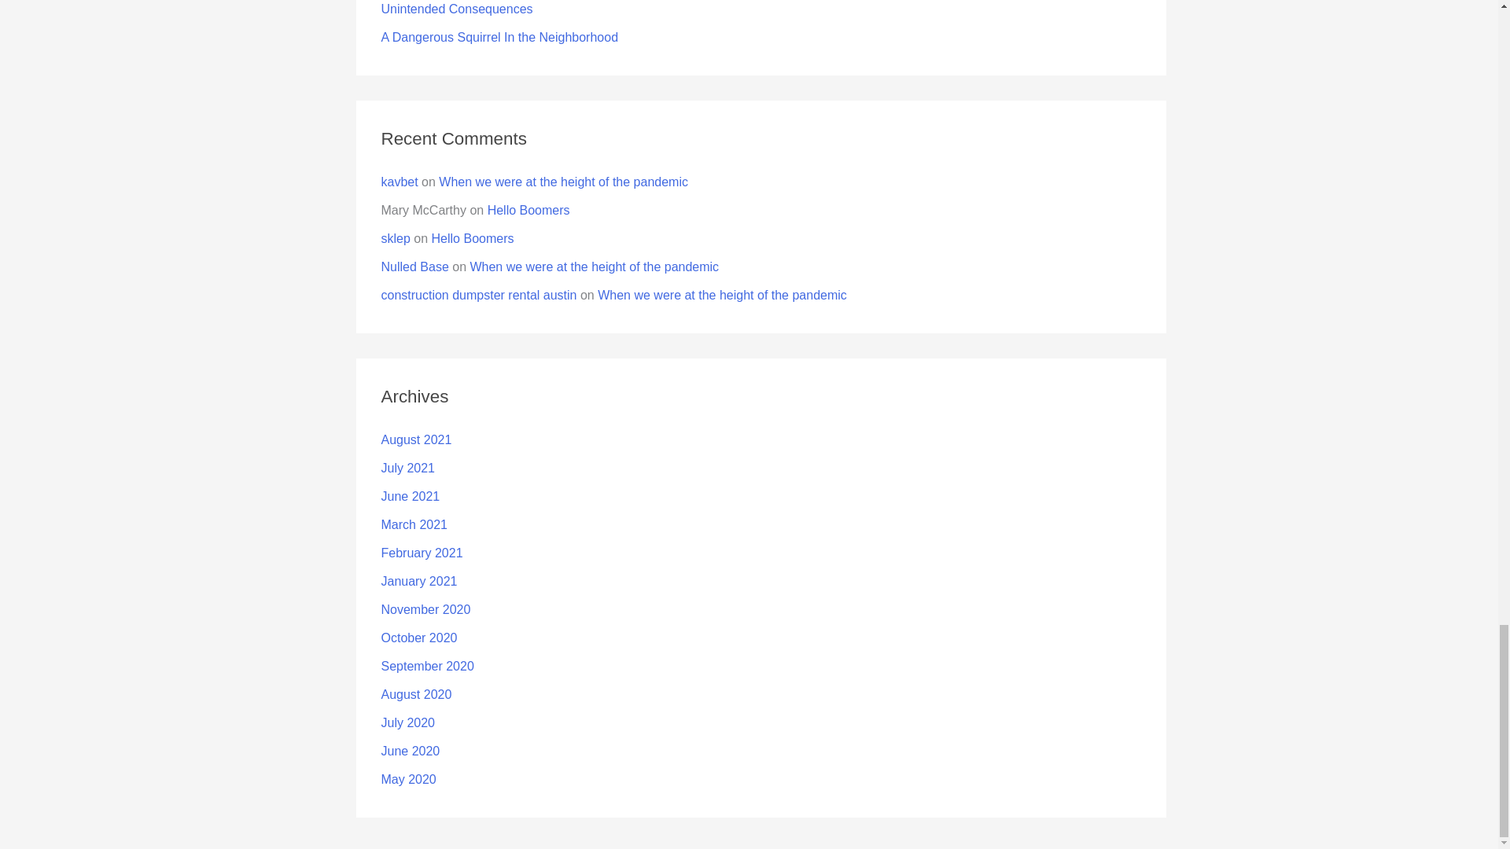 The width and height of the screenshot is (1510, 849). Describe the element at coordinates (409, 752) in the screenshot. I see `June 2020` at that location.